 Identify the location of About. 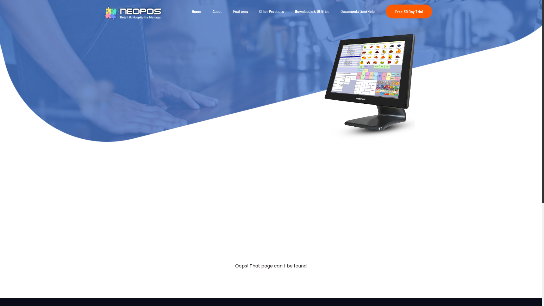
(217, 11).